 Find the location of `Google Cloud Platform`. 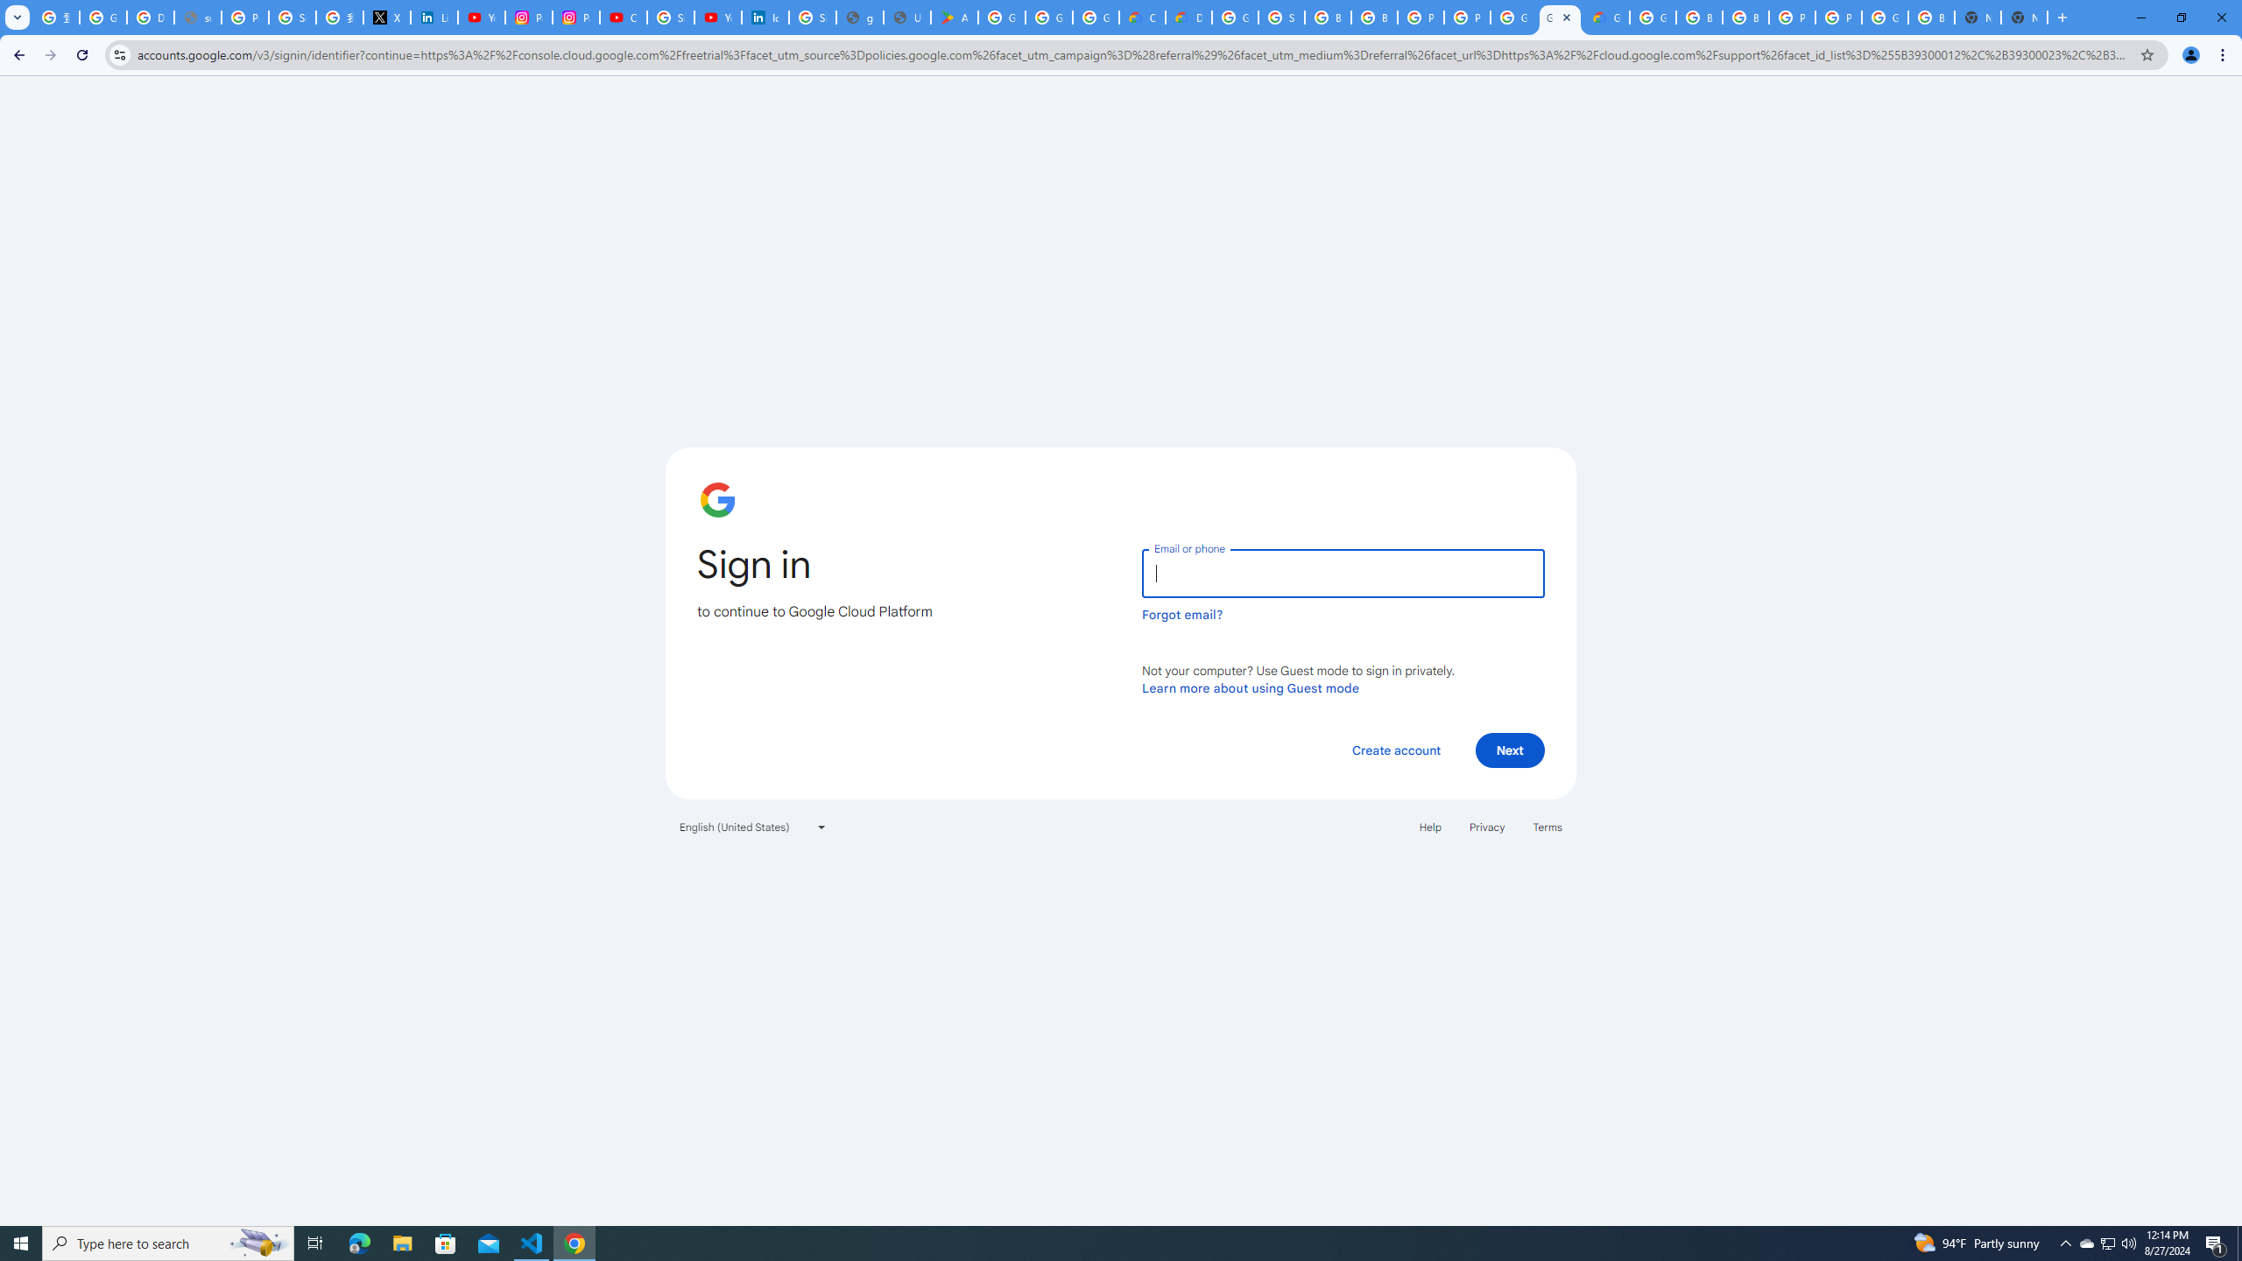

Google Cloud Platform is located at coordinates (1652, 18).